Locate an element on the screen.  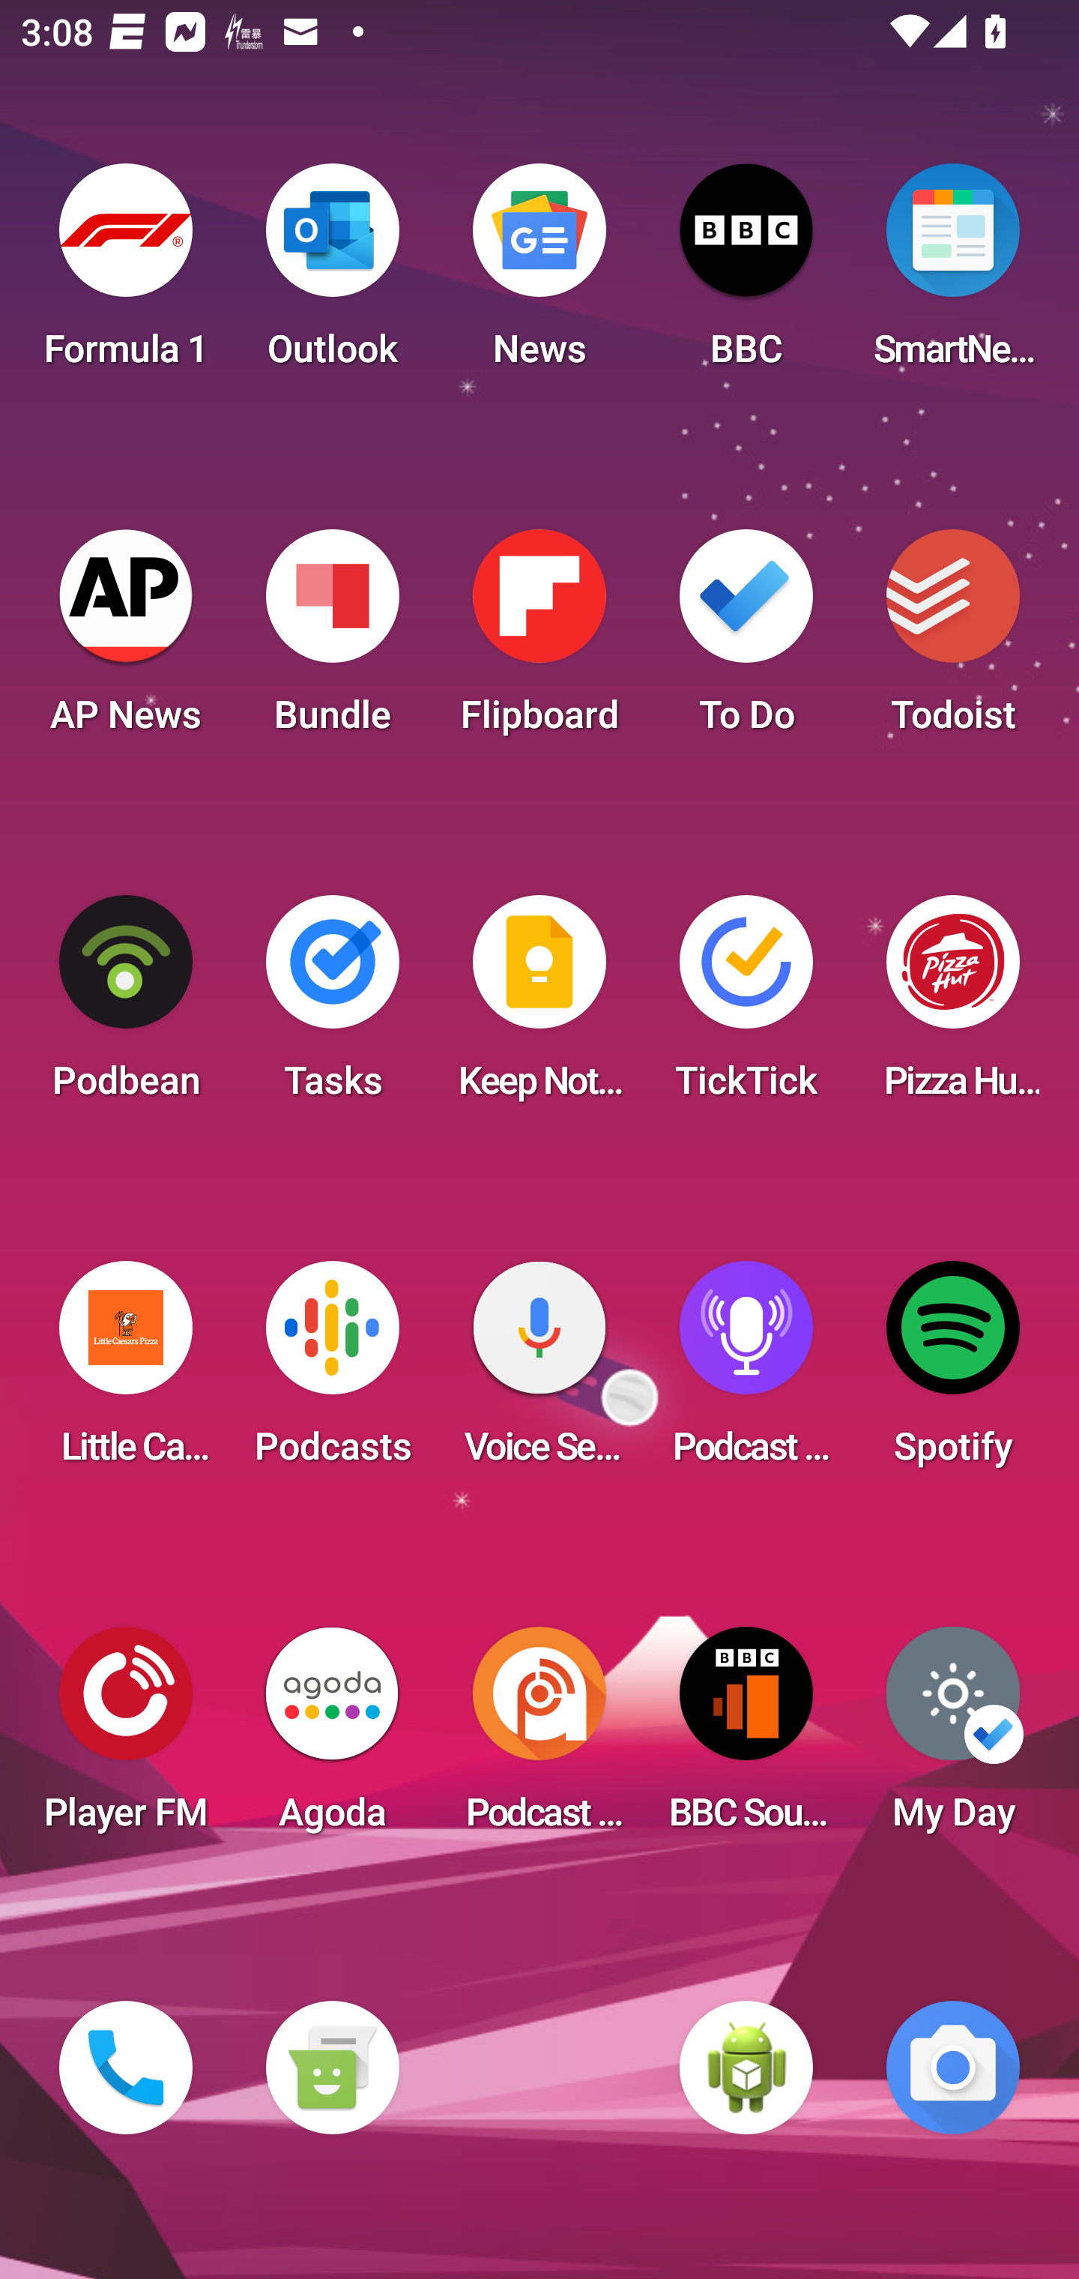
Todoist is located at coordinates (953, 640).